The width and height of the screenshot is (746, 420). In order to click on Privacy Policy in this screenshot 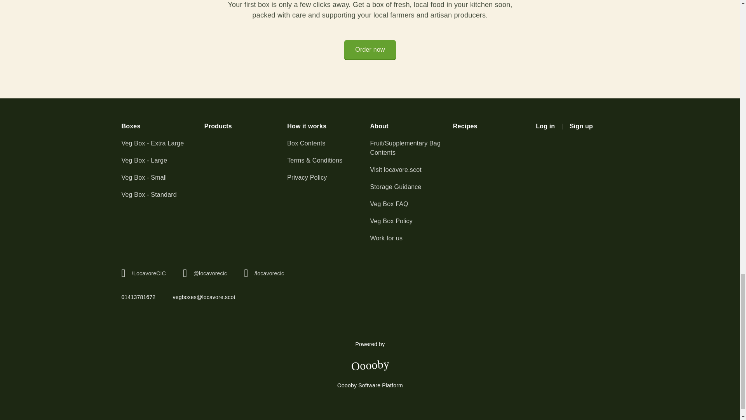, I will do `click(329, 177)`.